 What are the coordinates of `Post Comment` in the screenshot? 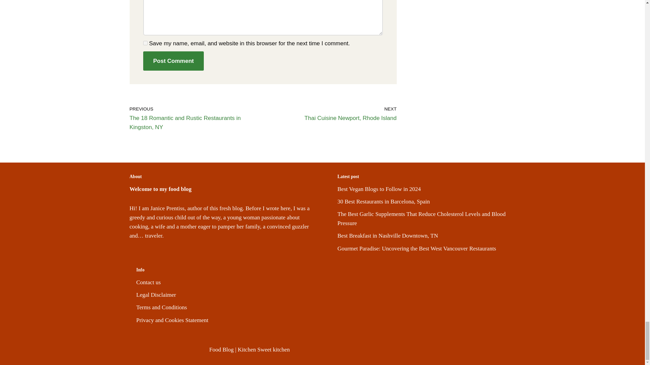 It's located at (173, 61).